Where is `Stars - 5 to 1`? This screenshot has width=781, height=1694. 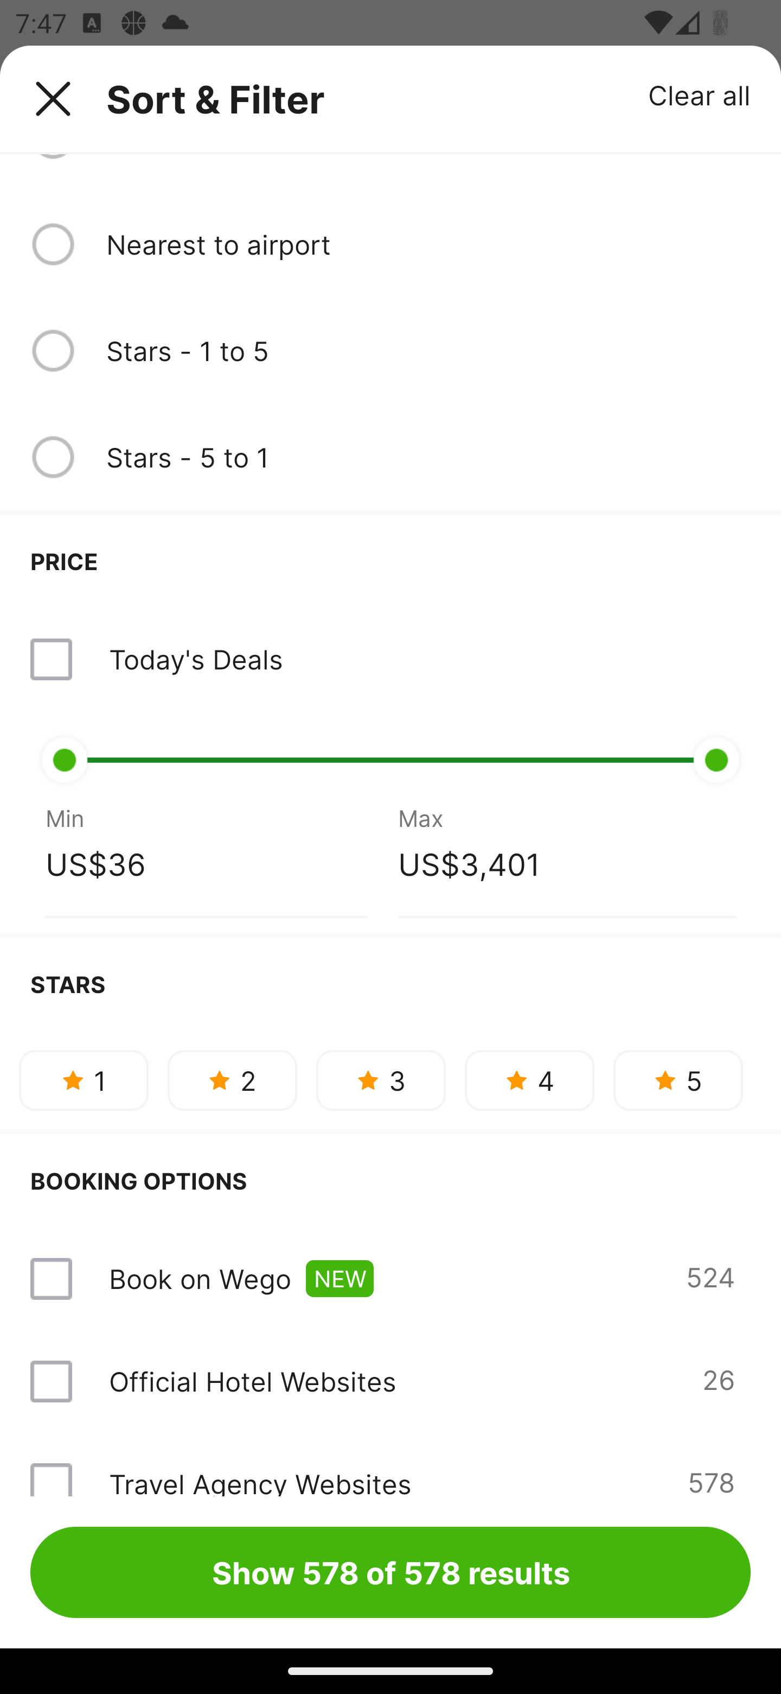
Stars - 5 to 1 is located at coordinates (428, 457).